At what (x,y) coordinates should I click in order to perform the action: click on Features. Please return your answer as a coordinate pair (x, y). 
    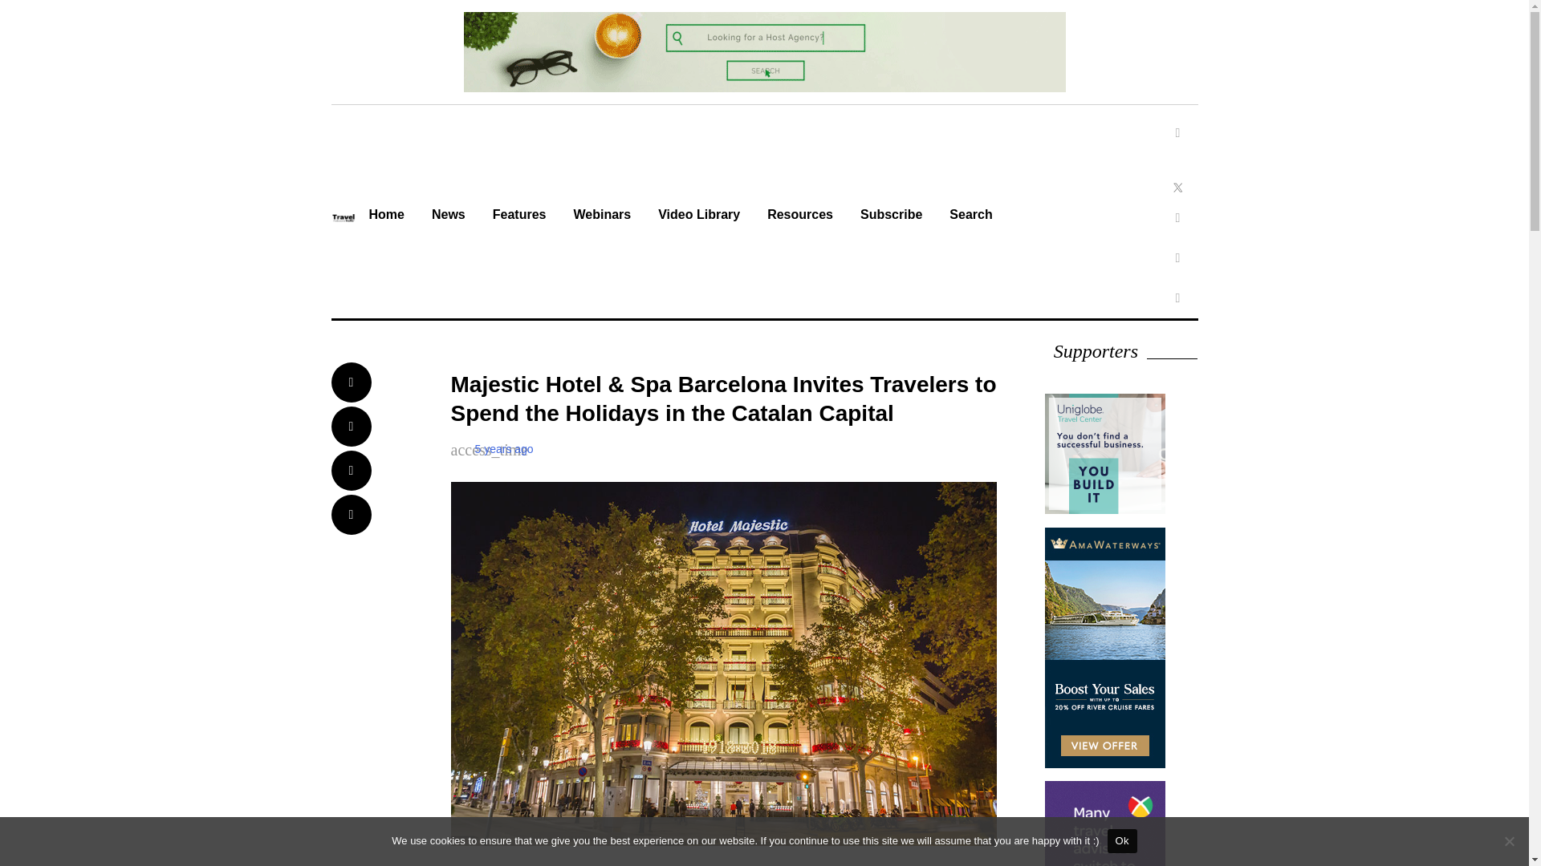
    Looking at the image, I should click on (520, 216).